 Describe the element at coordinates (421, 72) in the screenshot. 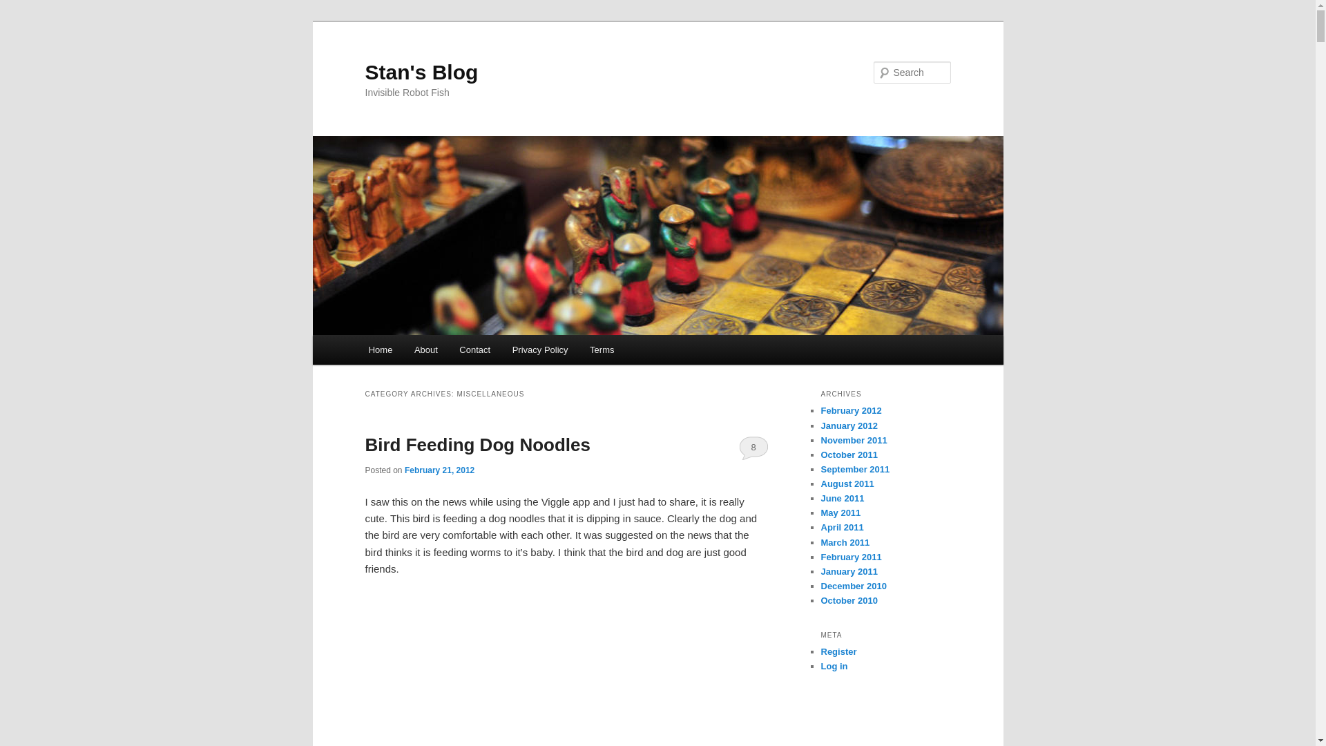

I see `Stan's Blog` at that location.